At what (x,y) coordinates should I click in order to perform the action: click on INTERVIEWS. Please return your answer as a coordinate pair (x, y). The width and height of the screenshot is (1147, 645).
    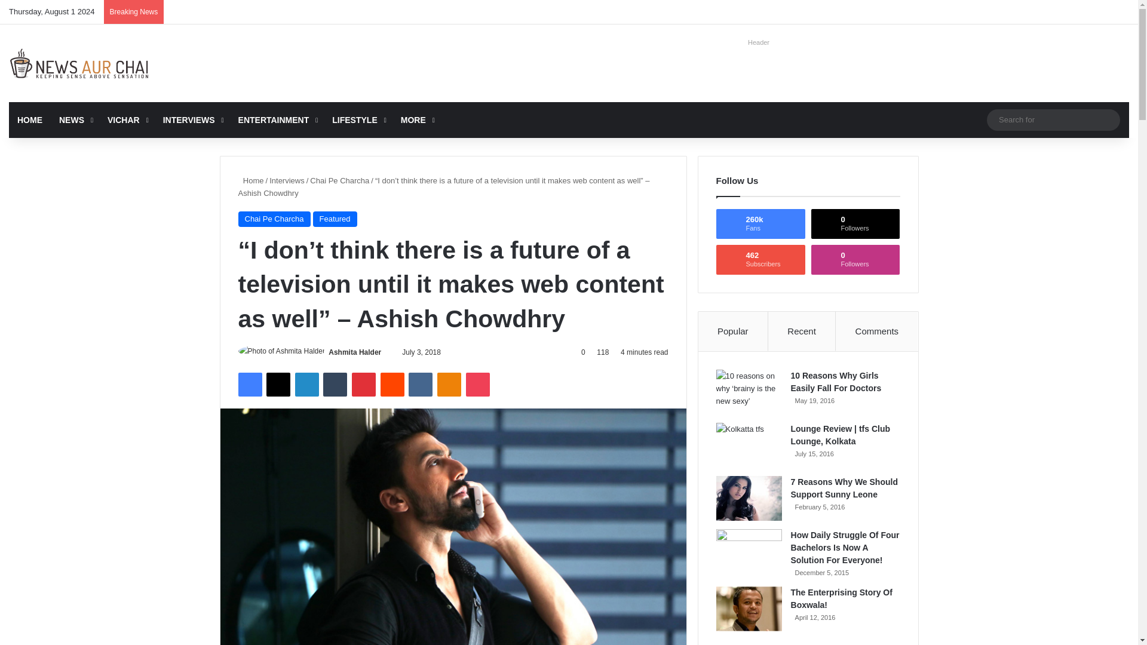
    Looking at the image, I should click on (192, 119).